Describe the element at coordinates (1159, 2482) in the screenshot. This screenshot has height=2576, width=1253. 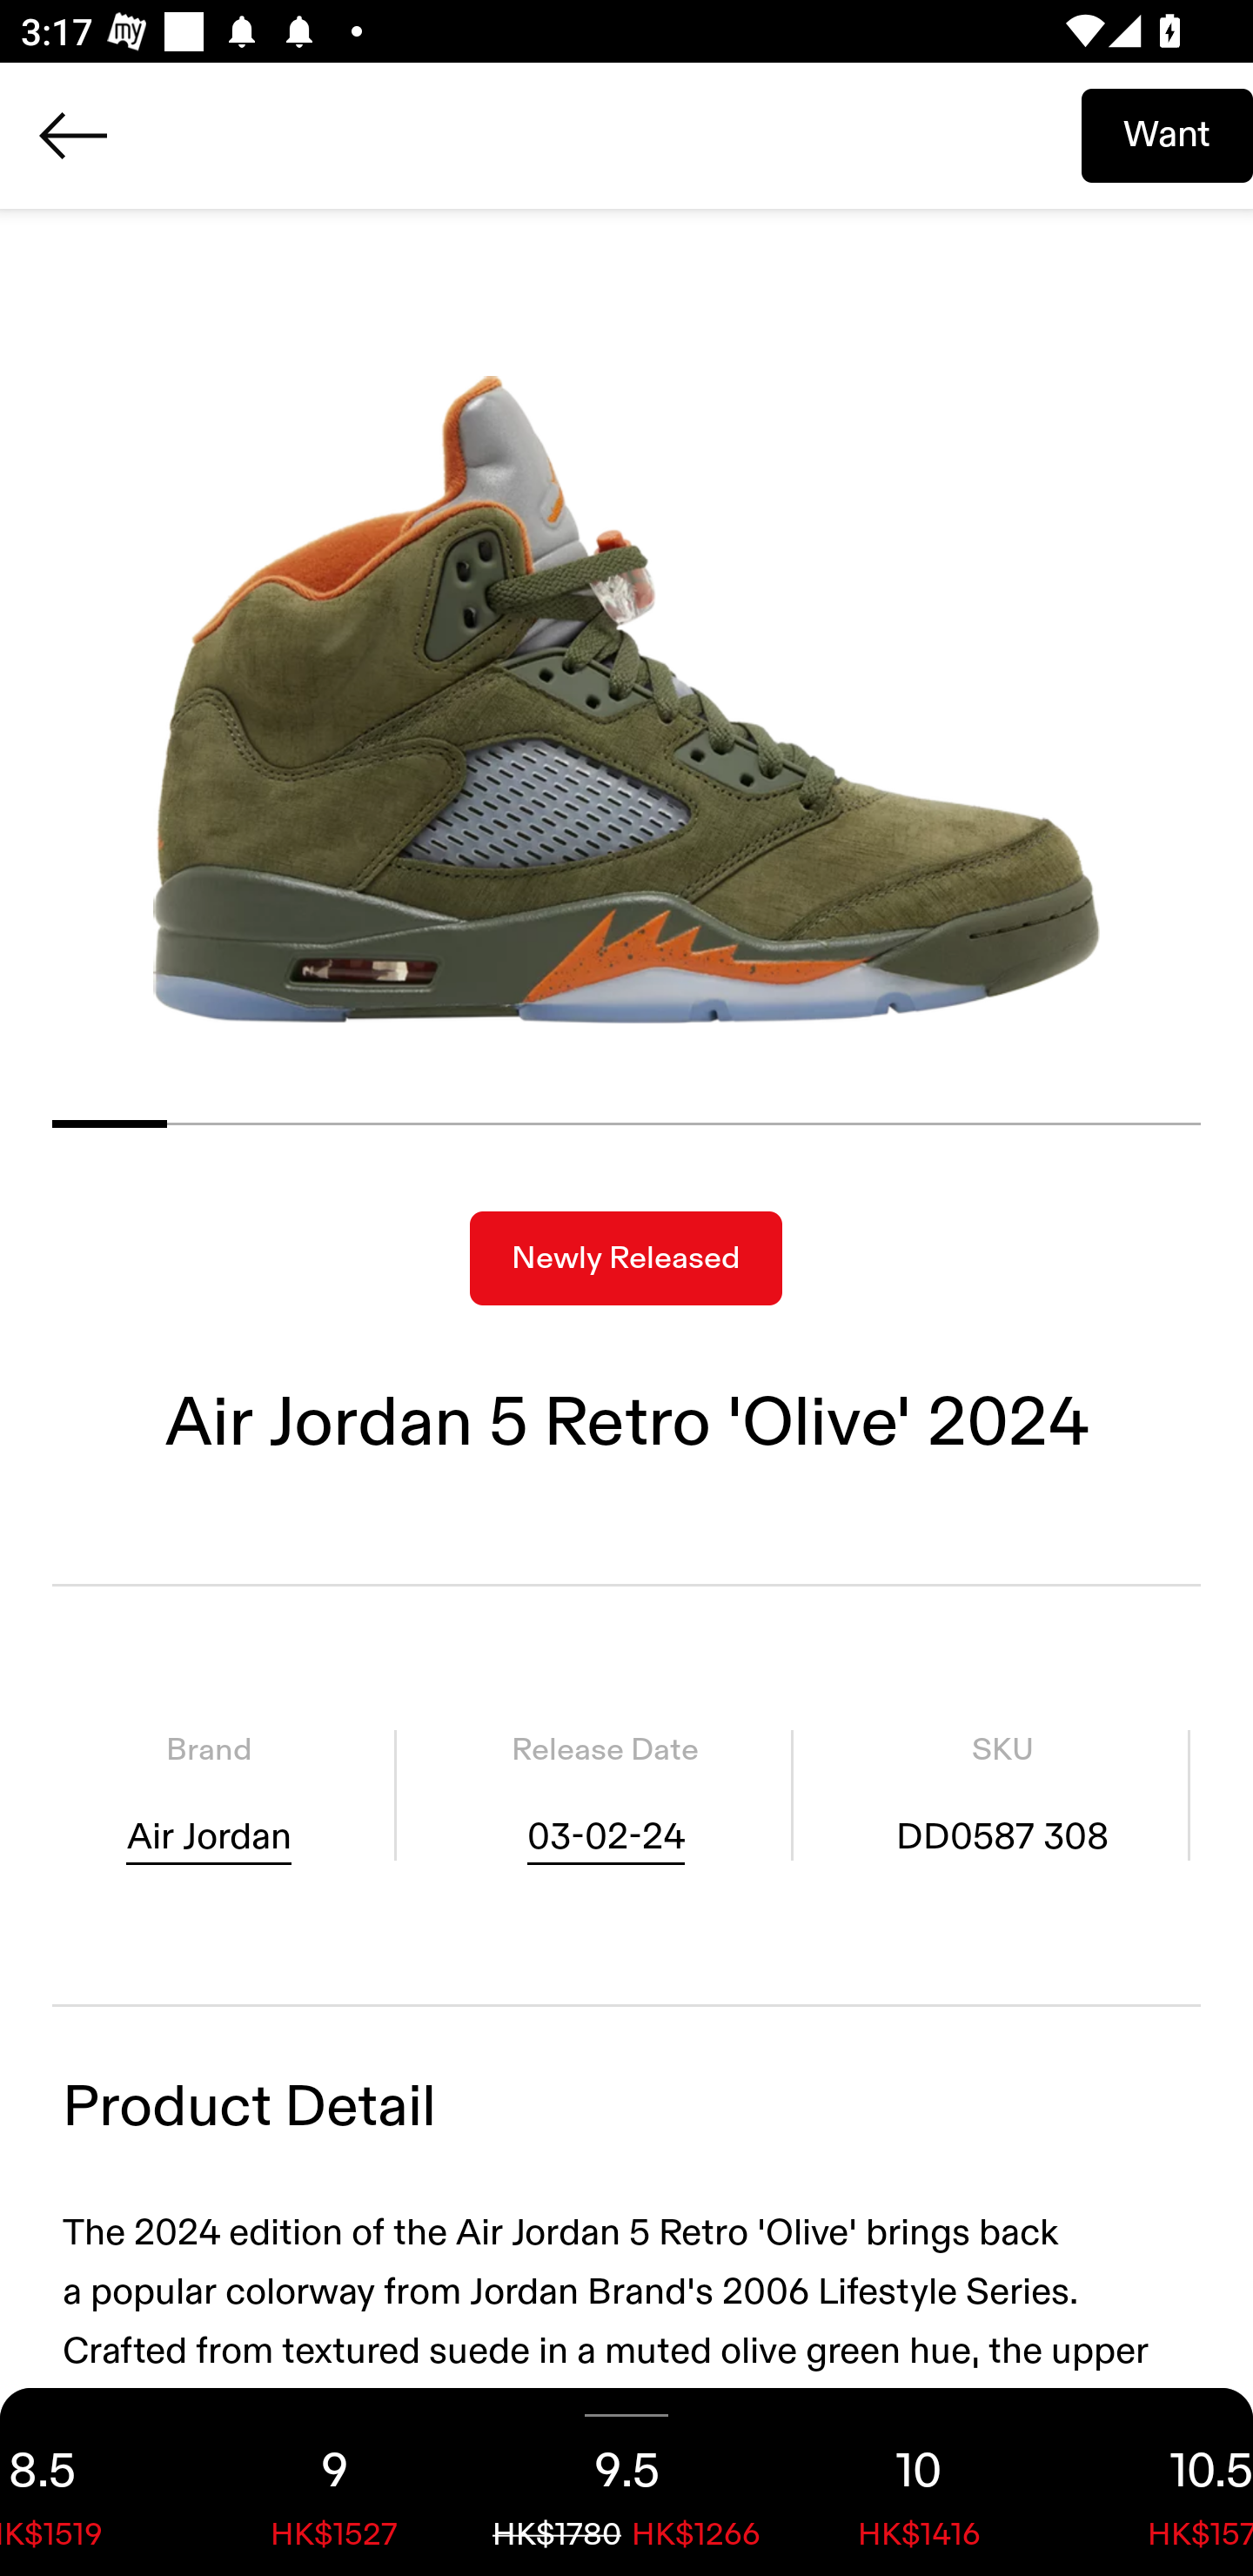
I see `10.5 HK$1574` at that location.